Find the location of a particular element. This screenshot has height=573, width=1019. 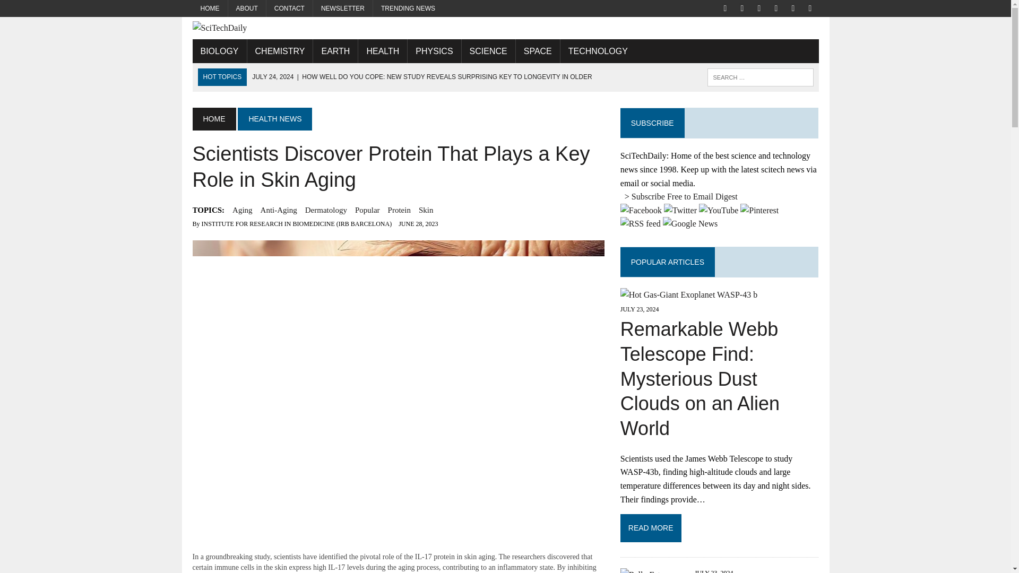

TRENDING NEWS is located at coordinates (408, 8).